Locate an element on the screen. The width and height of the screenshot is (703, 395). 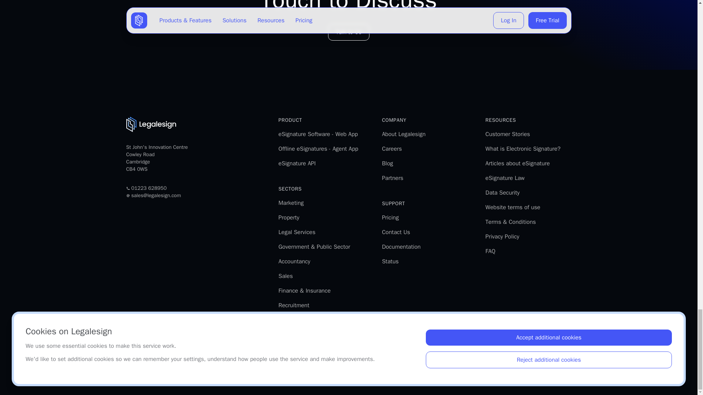
eSignature API is located at coordinates (297, 163).